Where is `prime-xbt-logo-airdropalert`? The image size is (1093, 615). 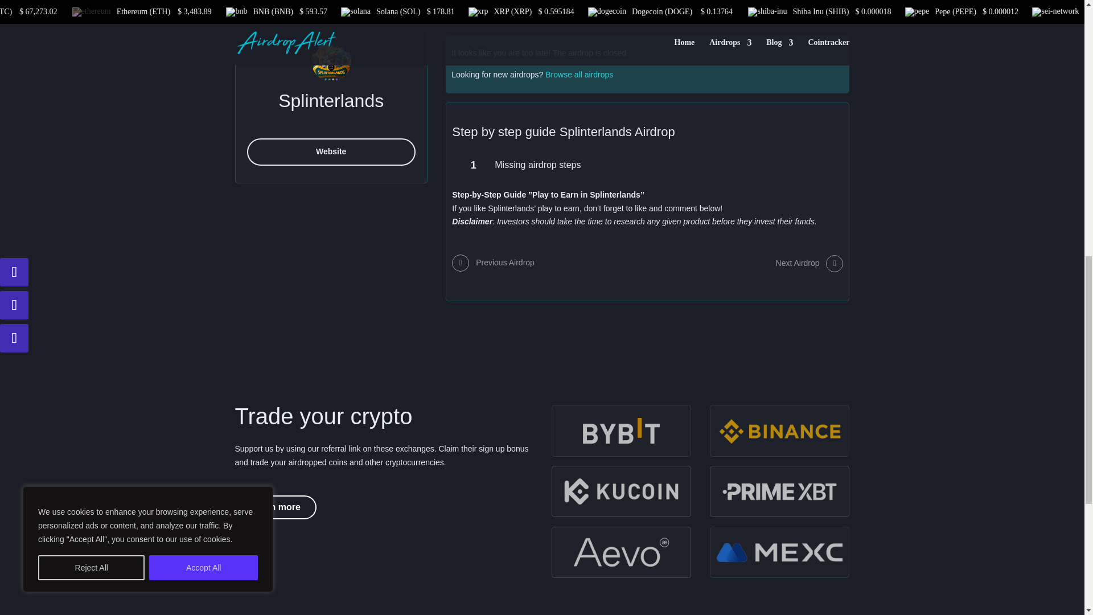
prime-xbt-logo-airdropalert is located at coordinates (780, 491).